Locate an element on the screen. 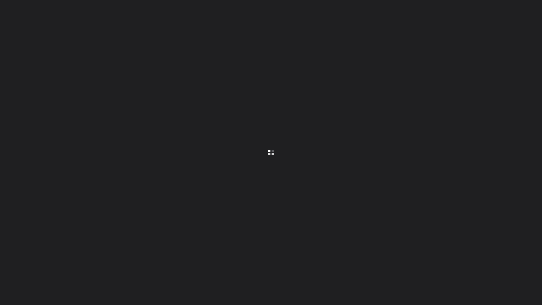 The image size is (542, 305). Slideshow is located at coordinates (459, 200).